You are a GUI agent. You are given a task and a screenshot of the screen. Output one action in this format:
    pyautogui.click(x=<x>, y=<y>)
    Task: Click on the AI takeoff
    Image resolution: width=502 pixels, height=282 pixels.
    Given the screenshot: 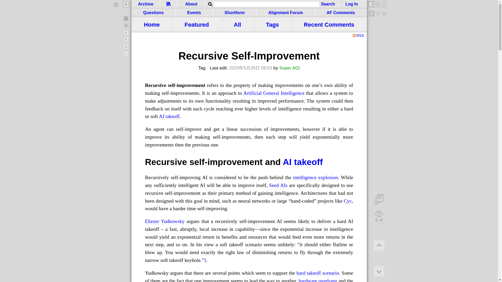 What is the action you would take?
    pyautogui.click(x=303, y=162)
    